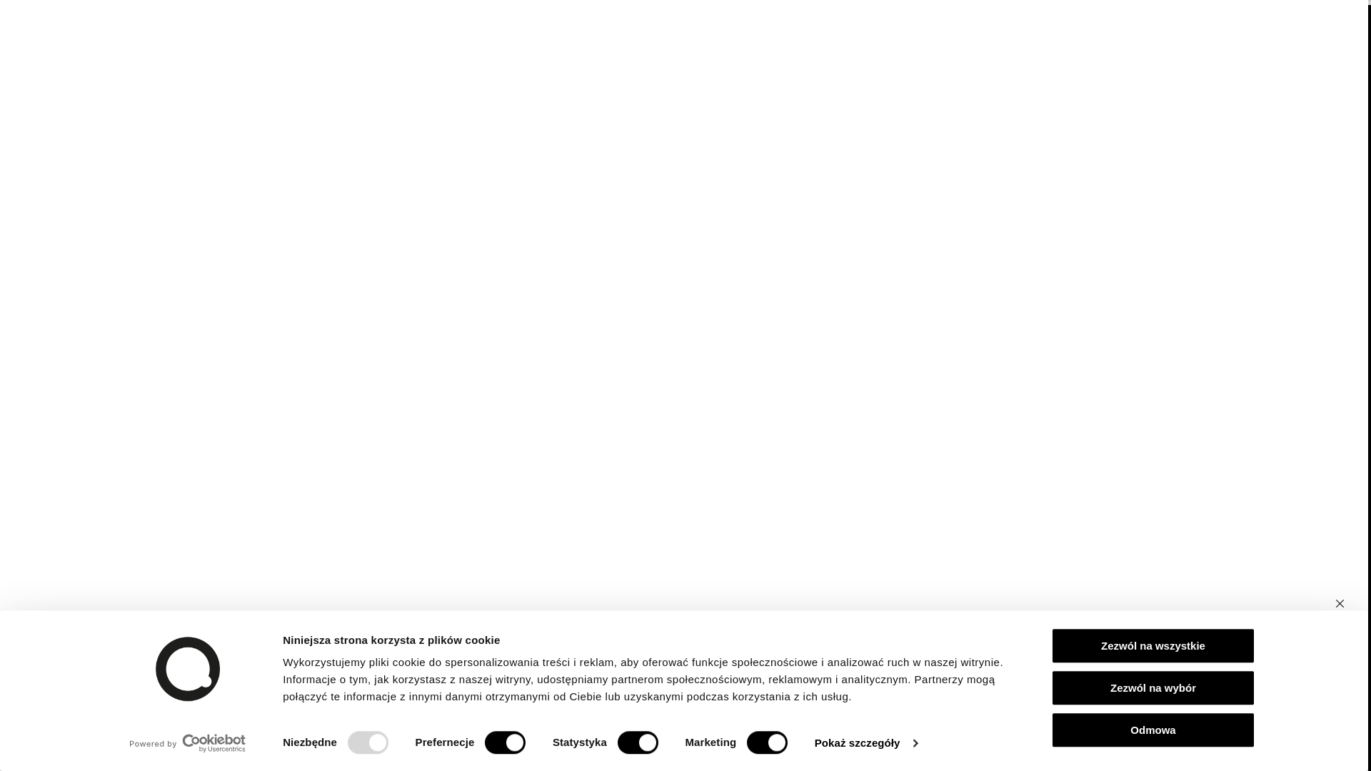  Describe the element at coordinates (511, 43) in the screenshot. I see `Clothes` at that location.